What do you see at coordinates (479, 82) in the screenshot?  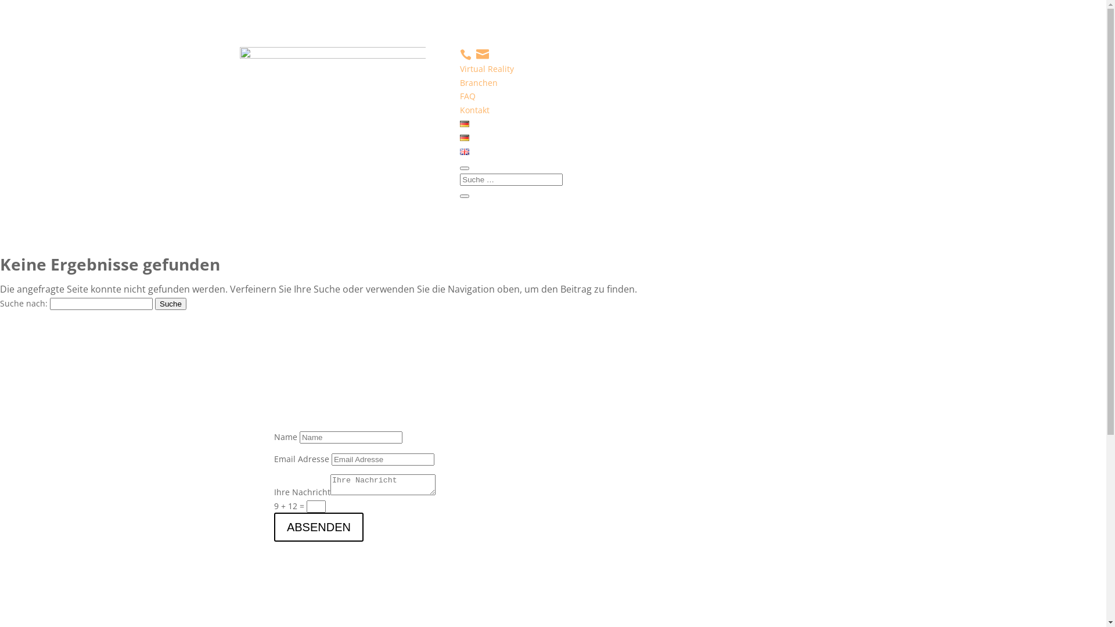 I see `Branchen` at bounding box center [479, 82].